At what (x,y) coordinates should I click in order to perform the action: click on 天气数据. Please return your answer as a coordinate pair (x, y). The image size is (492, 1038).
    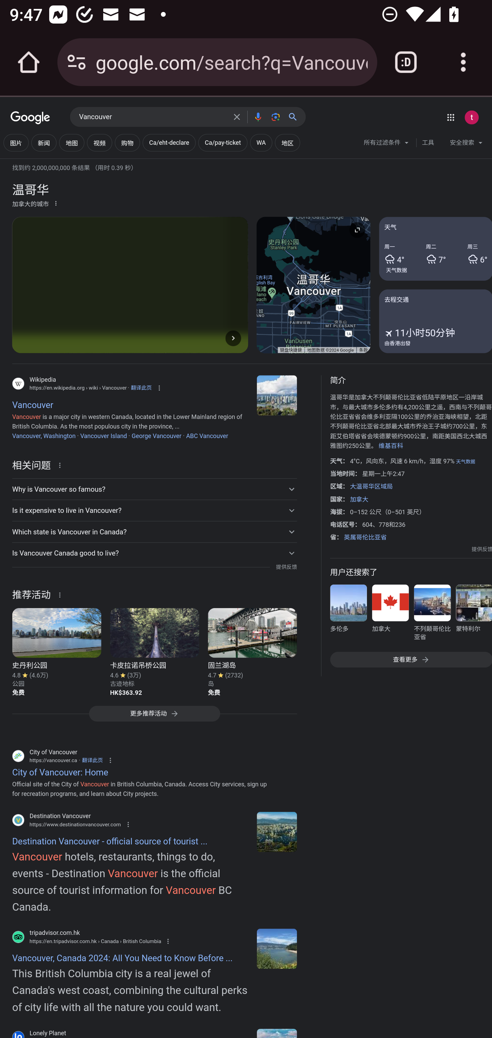
    Looking at the image, I should click on (397, 270).